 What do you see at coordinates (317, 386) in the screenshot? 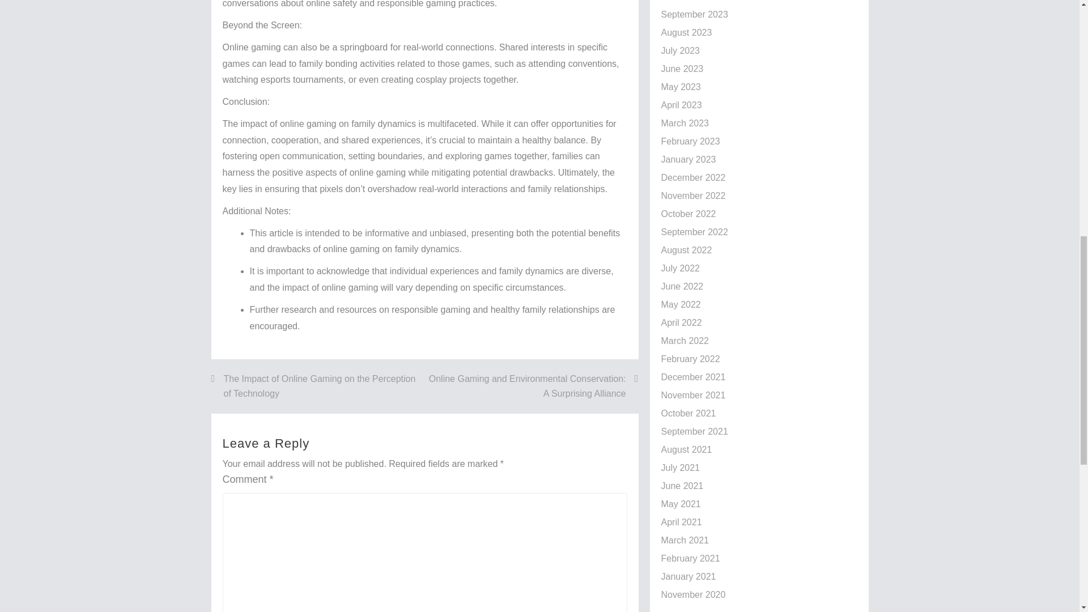
I see `The Impact of Online Gaming on the Perception of Technology` at bounding box center [317, 386].